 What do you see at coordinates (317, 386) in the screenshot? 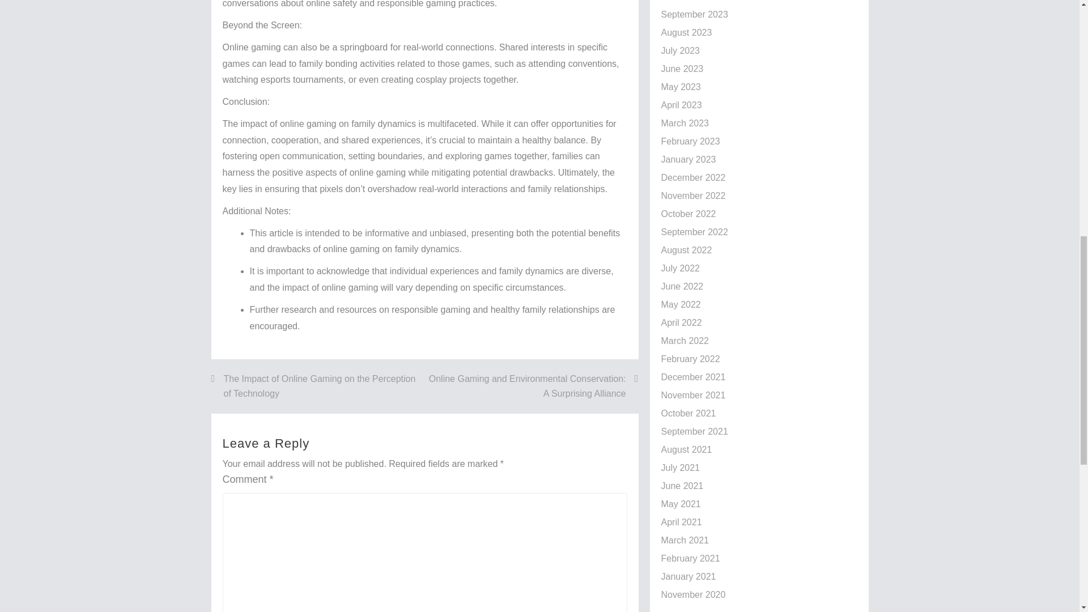
I see `The Impact of Online Gaming on the Perception of Technology` at bounding box center [317, 386].